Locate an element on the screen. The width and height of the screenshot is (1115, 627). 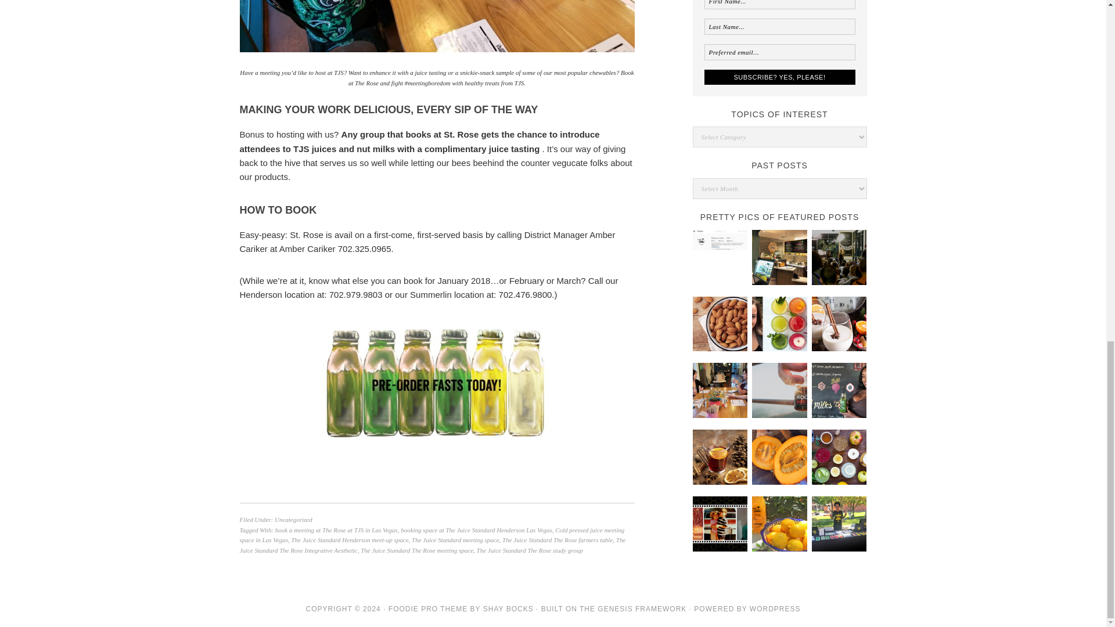
book a meeting at The Rose at TJS in Las Vegas is located at coordinates (337, 529).